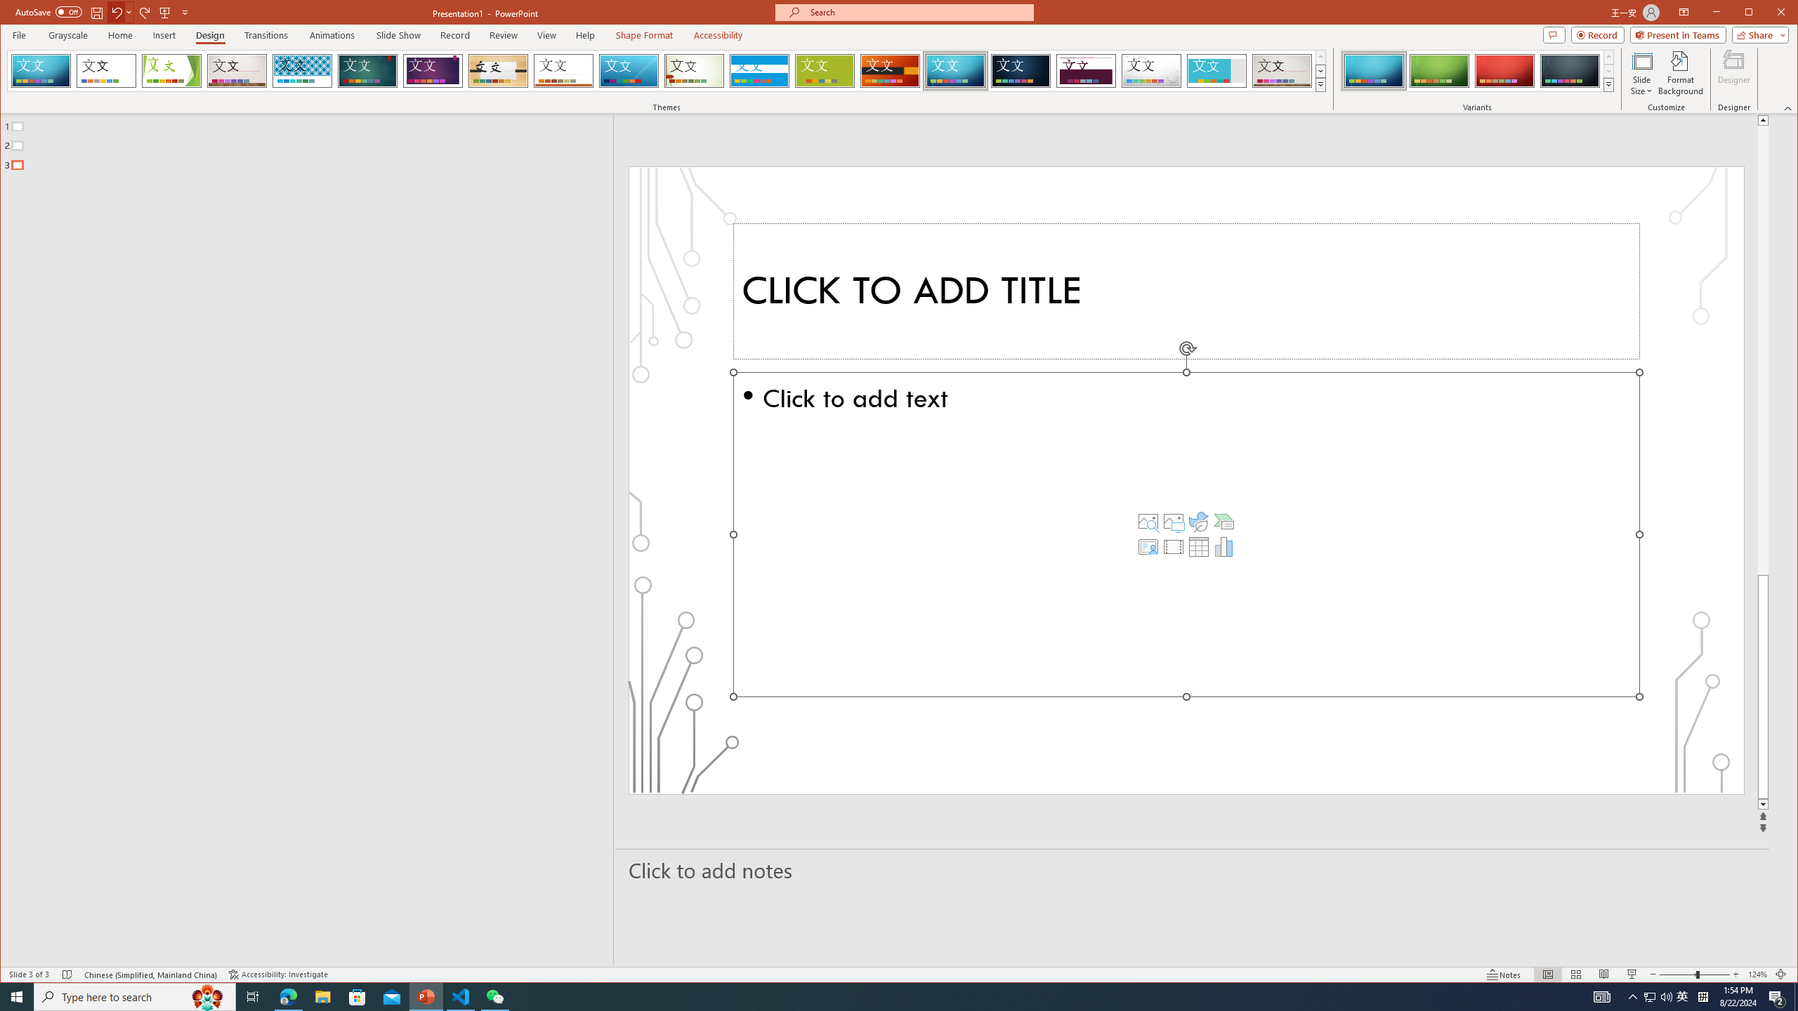 The image size is (1798, 1011). What do you see at coordinates (313, 142) in the screenshot?
I see `Outline` at bounding box center [313, 142].